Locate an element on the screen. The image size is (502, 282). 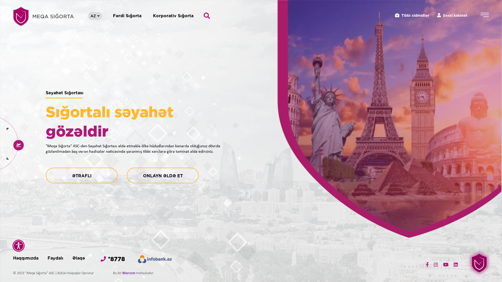
Marcom is located at coordinates (129, 273).